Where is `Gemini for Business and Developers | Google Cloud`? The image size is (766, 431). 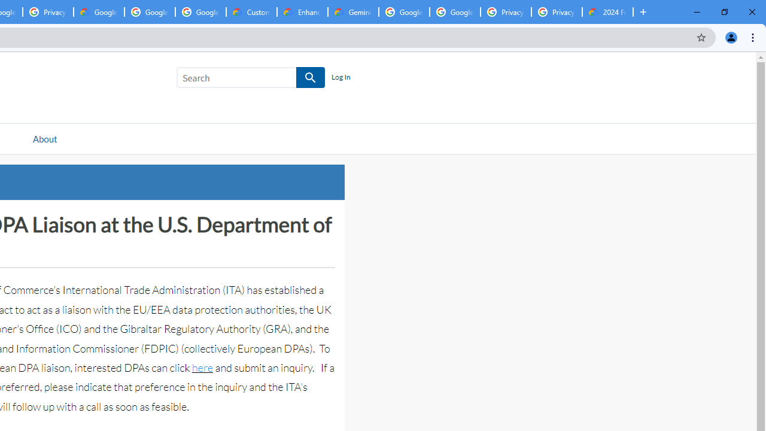
Gemini for Business and Developers | Google Cloud is located at coordinates (353, 12).